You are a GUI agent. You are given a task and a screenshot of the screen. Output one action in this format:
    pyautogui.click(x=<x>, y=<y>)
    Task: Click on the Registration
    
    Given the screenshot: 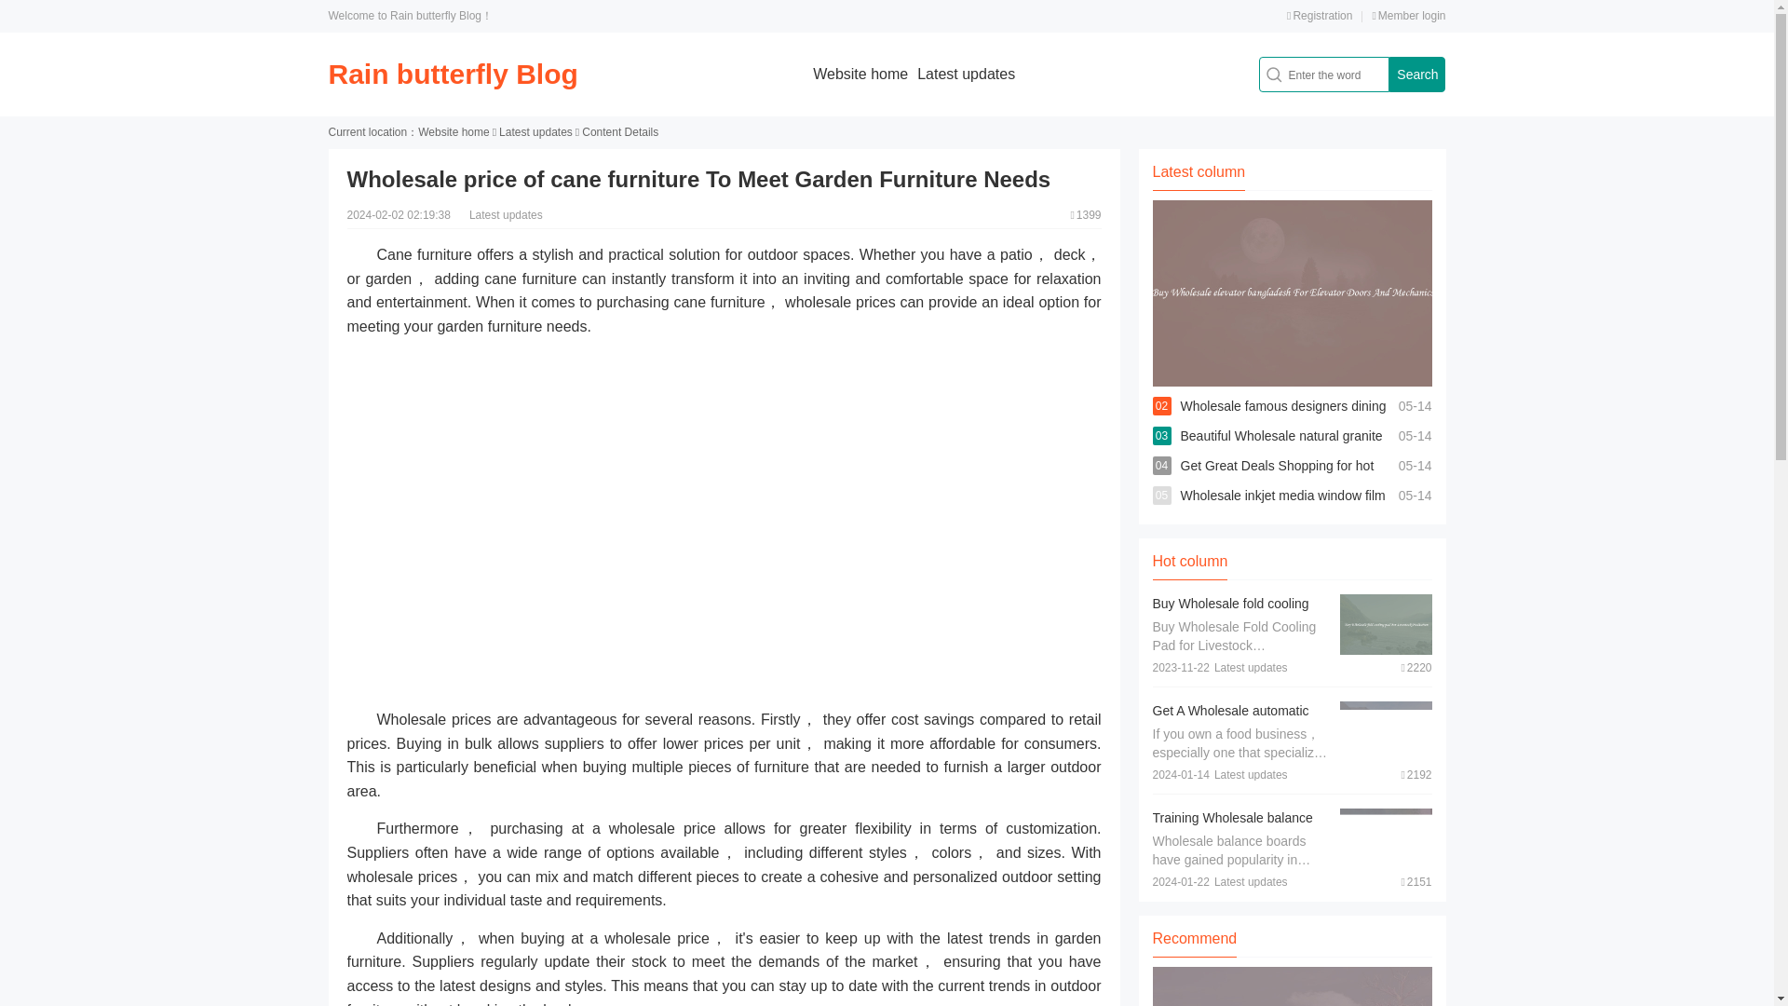 What is the action you would take?
    pyautogui.click(x=1319, y=15)
    